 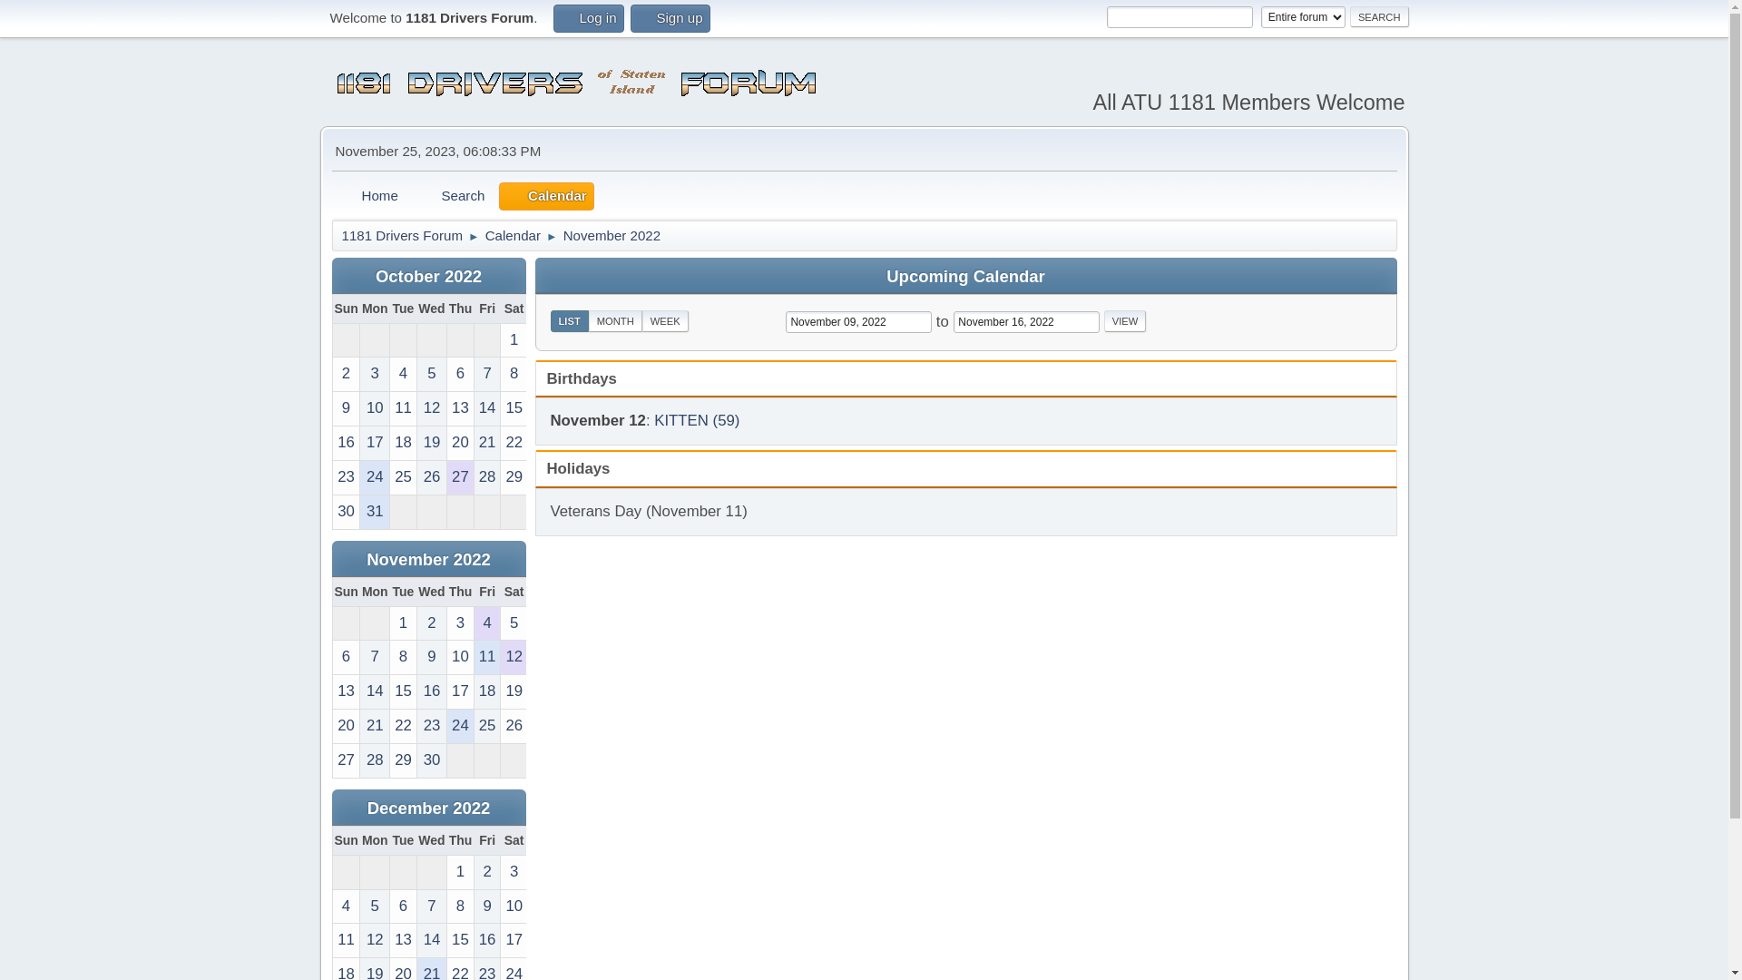 What do you see at coordinates (368, 196) in the screenshot?
I see `Home` at bounding box center [368, 196].